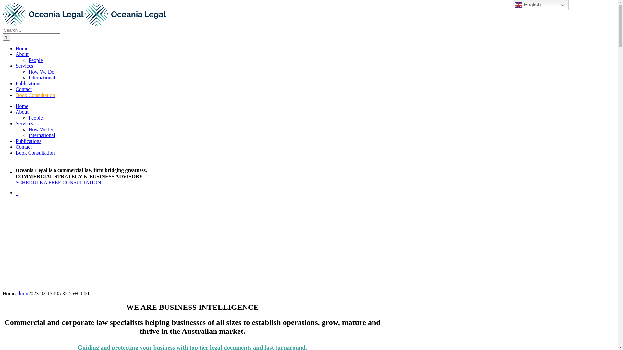  I want to click on How We Do, so click(42, 130).